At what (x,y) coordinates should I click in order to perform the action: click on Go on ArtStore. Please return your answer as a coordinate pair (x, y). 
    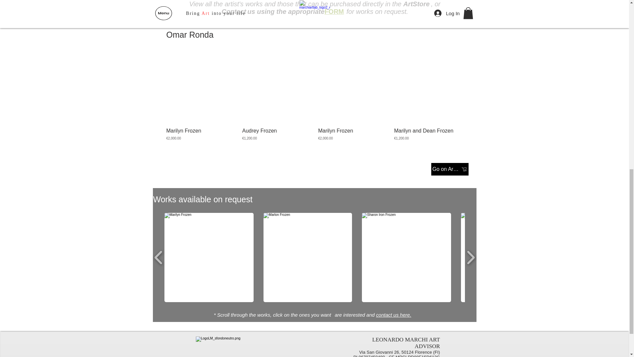
    Looking at the image, I should click on (450, 169).